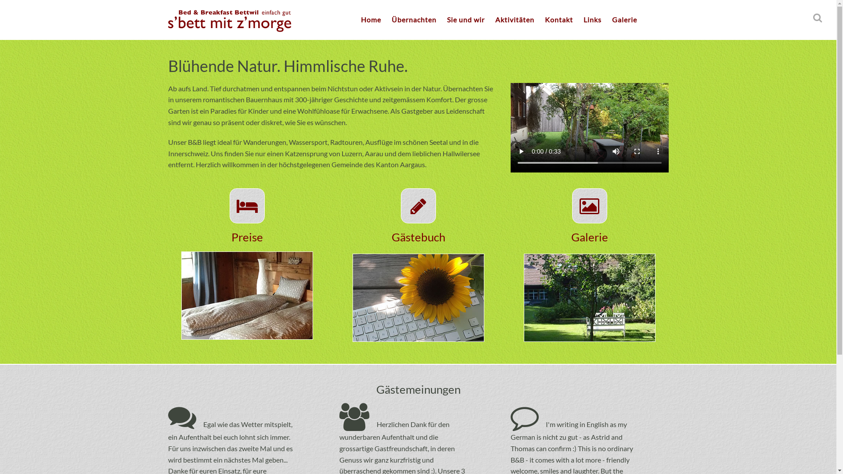 The image size is (843, 474). I want to click on siehe Preise, so click(247, 294).